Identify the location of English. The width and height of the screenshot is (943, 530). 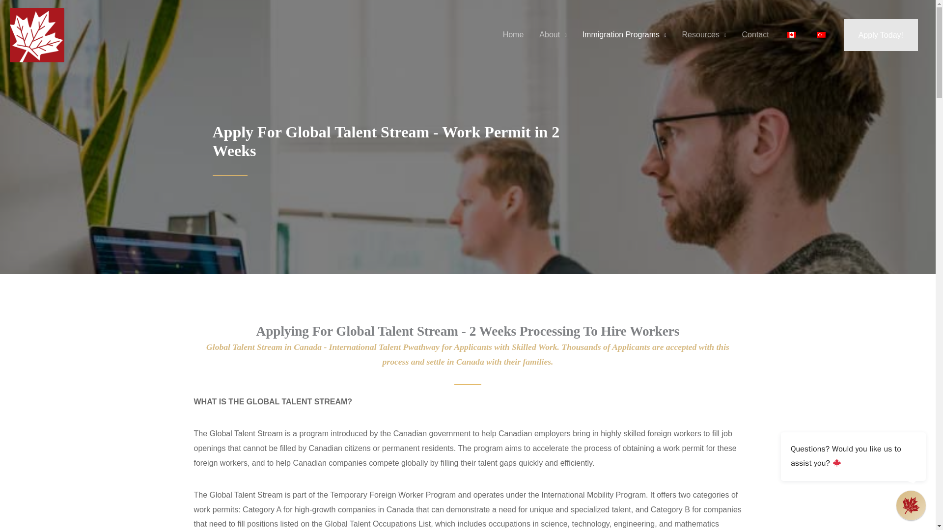
(792, 34).